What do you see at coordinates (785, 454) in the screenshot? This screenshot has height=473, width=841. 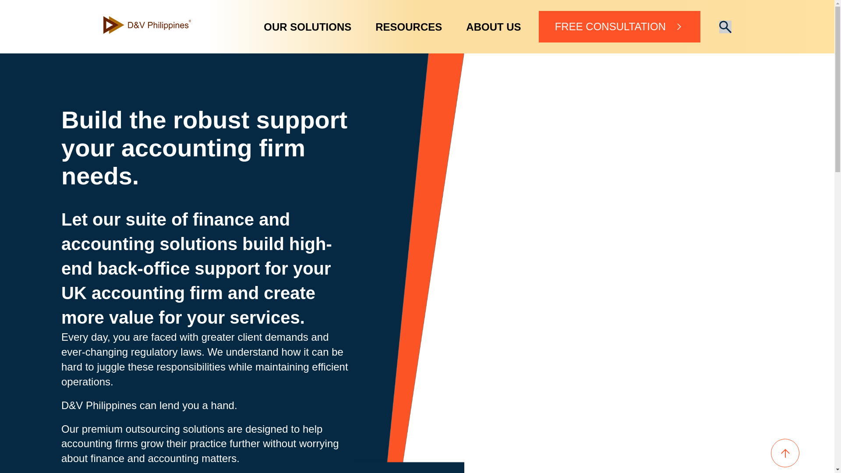 I see `Go to top` at bounding box center [785, 454].